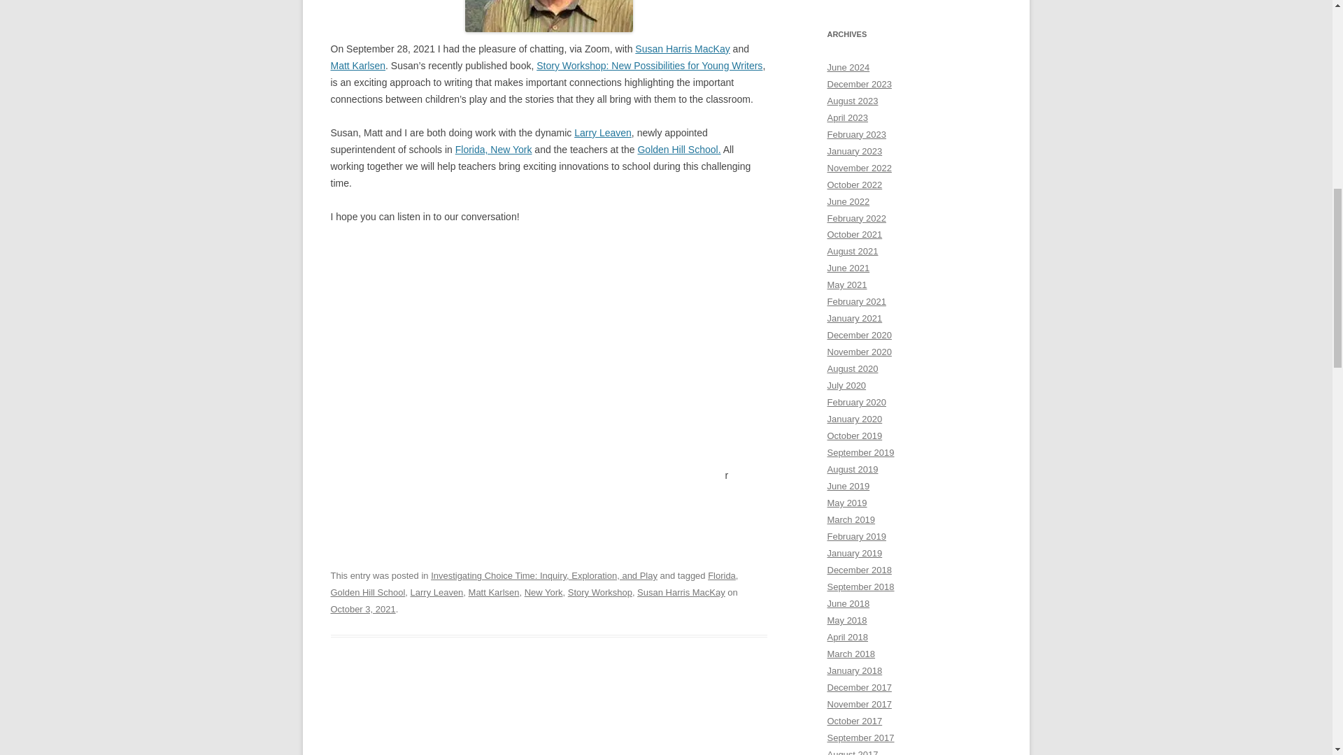 Image resolution: width=1343 pixels, height=755 pixels. Describe the element at coordinates (859, 84) in the screenshot. I see `December 2023` at that location.